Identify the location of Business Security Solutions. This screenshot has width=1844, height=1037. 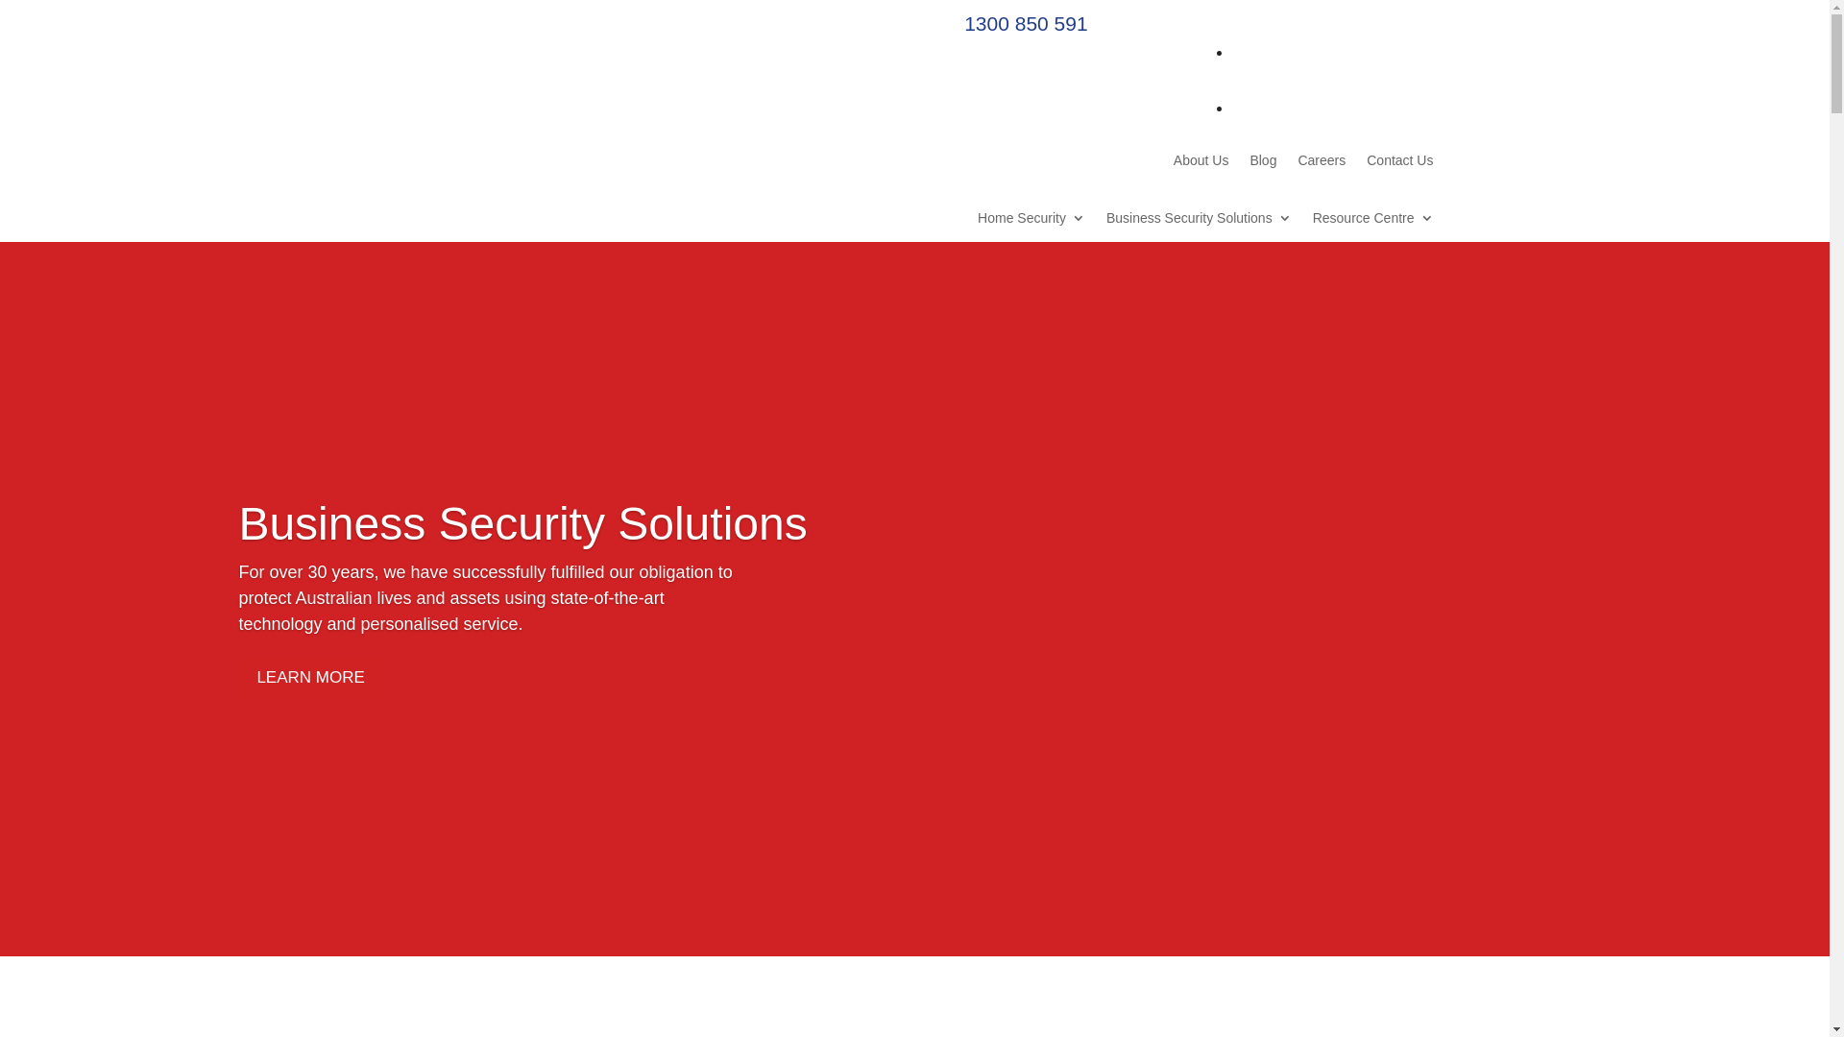
(522, 524).